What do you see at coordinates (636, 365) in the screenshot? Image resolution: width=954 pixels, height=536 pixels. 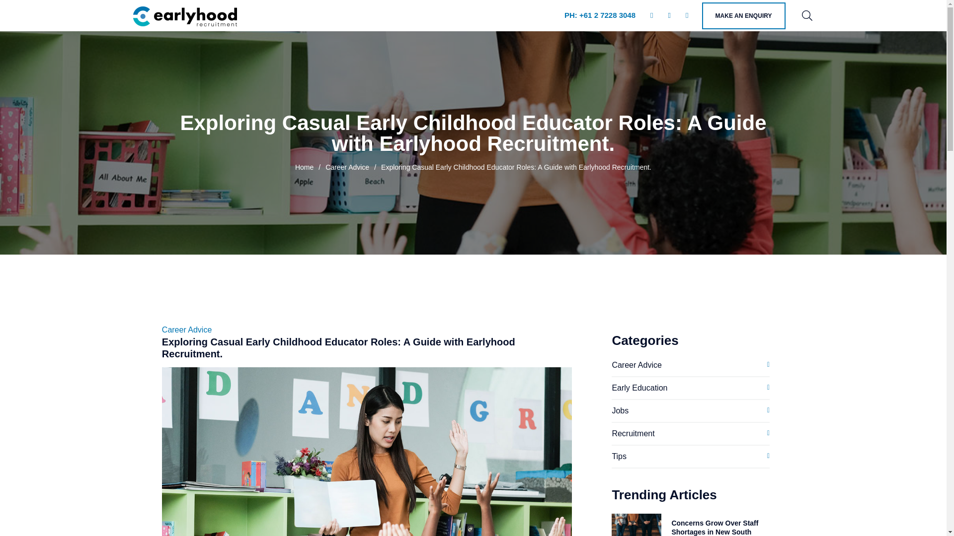 I see `Career Advice` at bounding box center [636, 365].